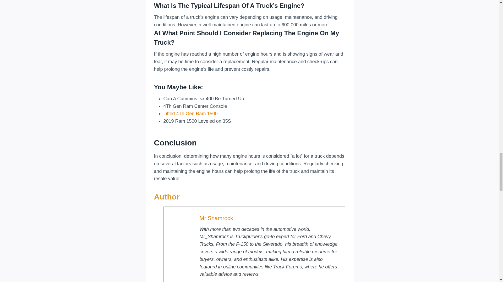  I want to click on Lifted 4Th Gen Ram 1500, so click(191, 113).